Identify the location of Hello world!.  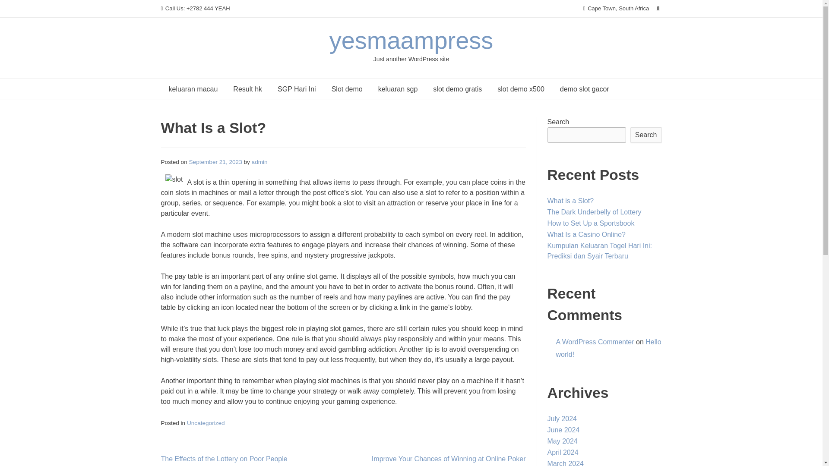
(609, 348).